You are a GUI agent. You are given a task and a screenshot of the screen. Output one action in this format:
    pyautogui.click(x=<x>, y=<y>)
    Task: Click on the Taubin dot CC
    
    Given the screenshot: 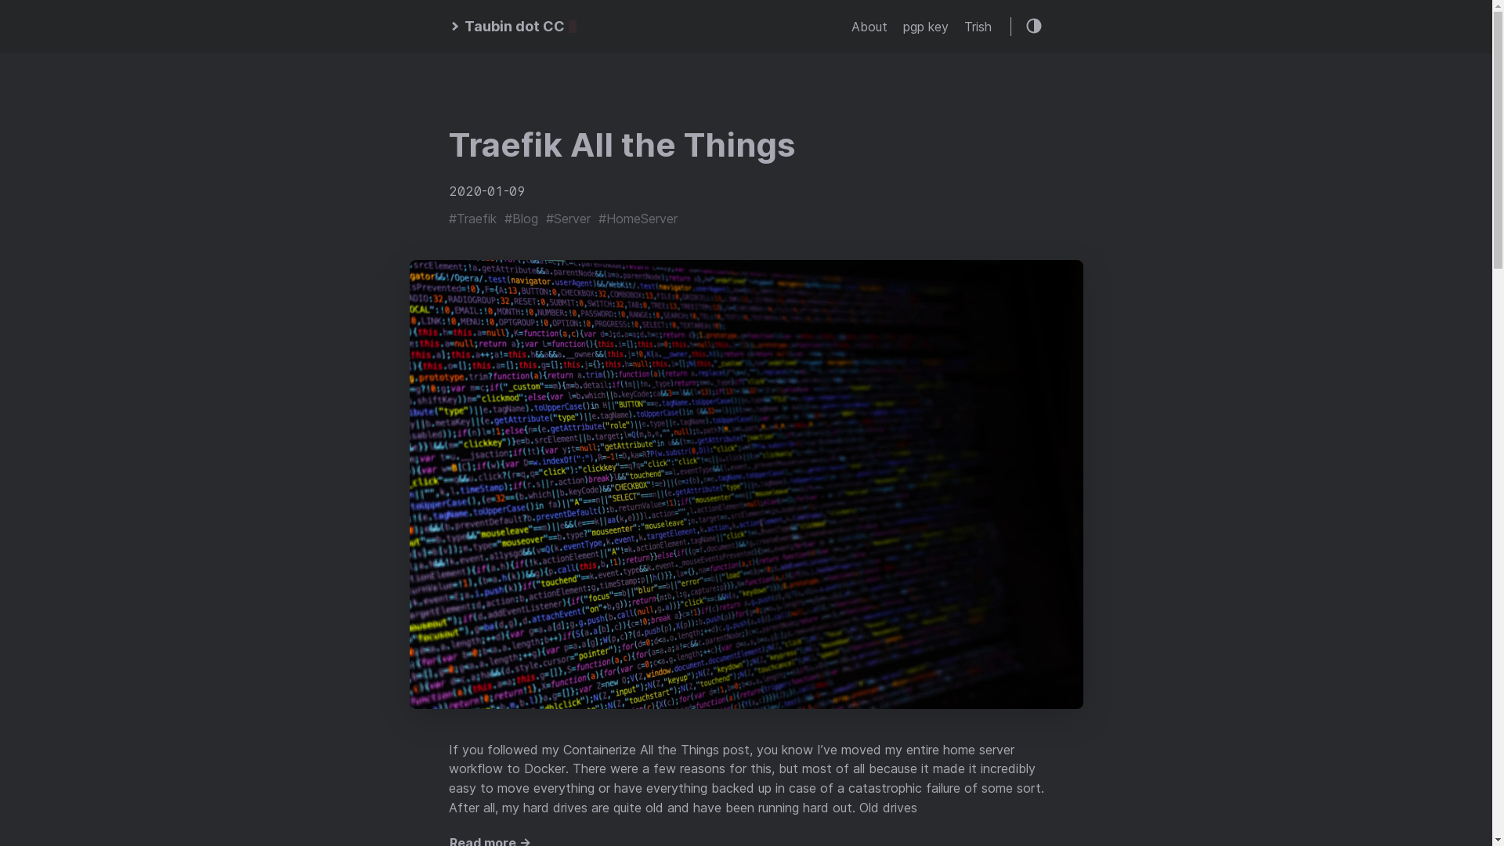 What is the action you would take?
    pyautogui.click(x=512, y=27)
    